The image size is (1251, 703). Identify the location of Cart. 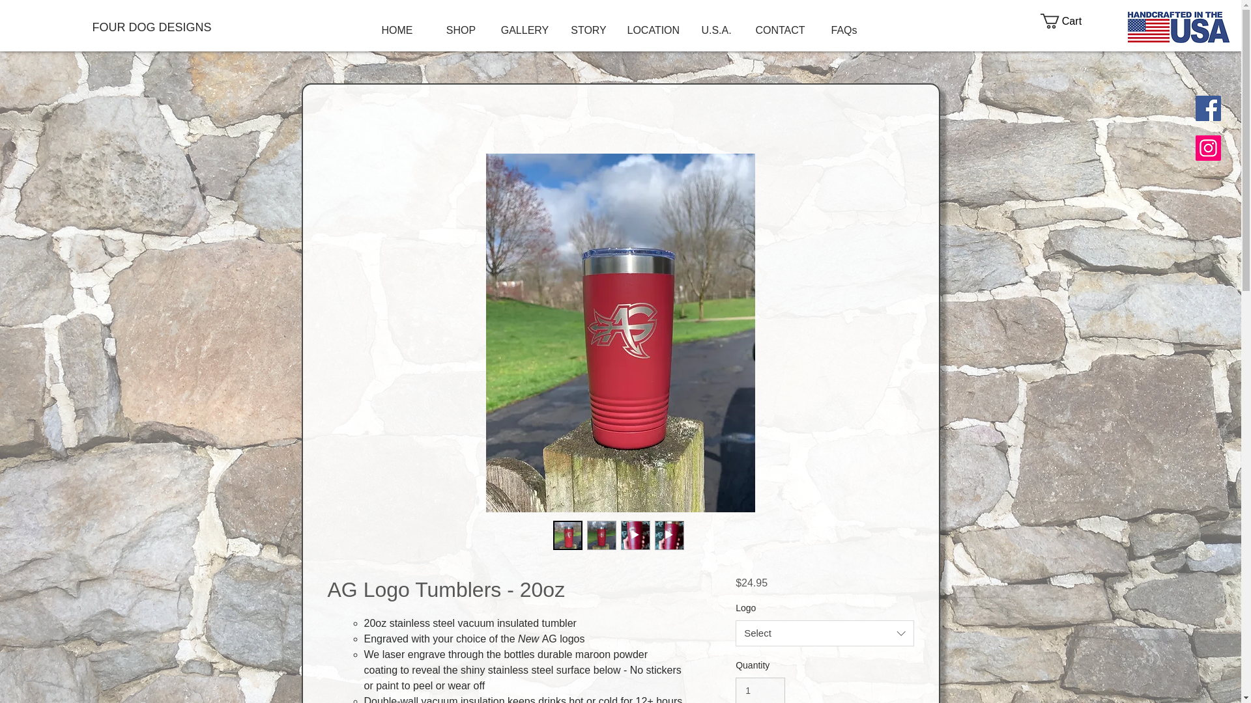
(1070, 21).